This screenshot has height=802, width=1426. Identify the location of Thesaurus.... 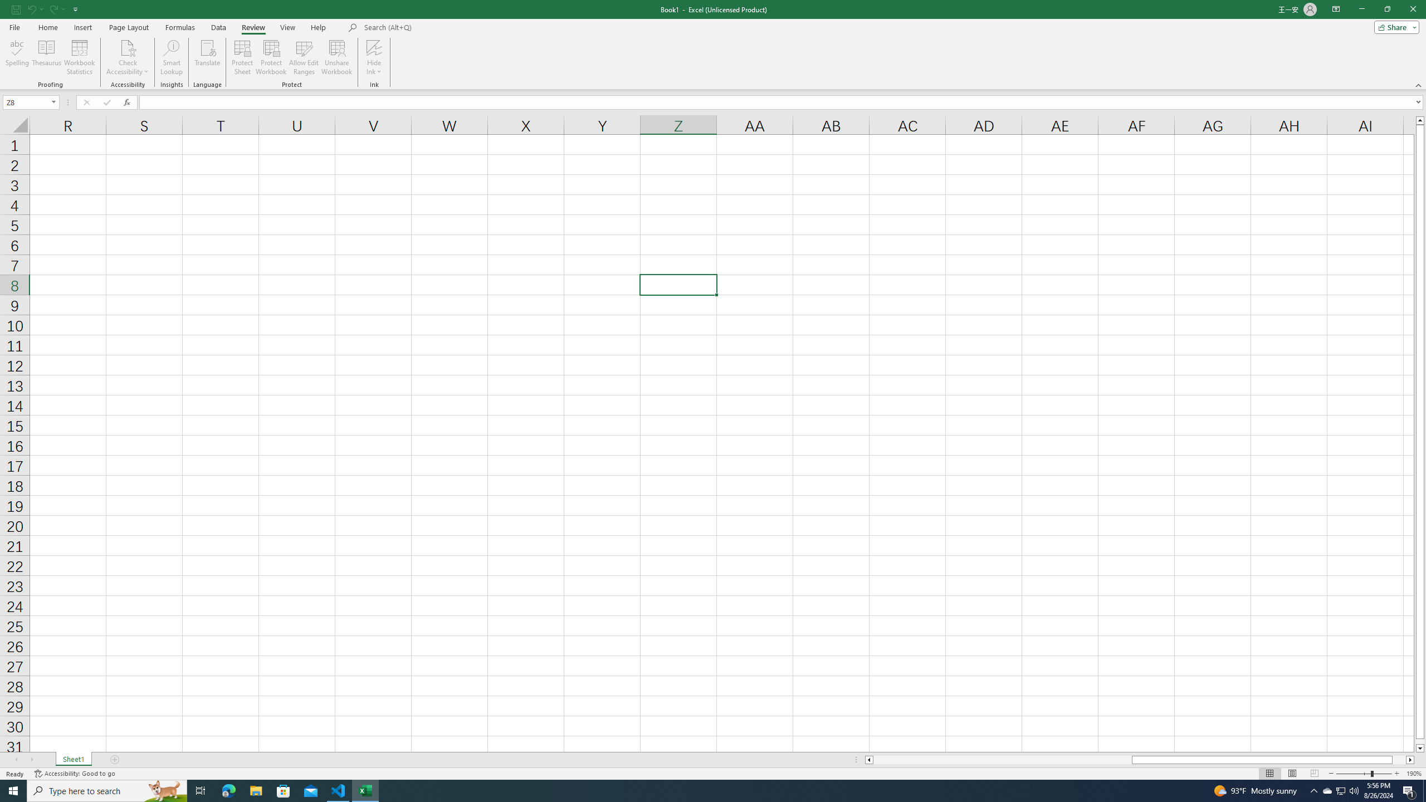
(46, 57).